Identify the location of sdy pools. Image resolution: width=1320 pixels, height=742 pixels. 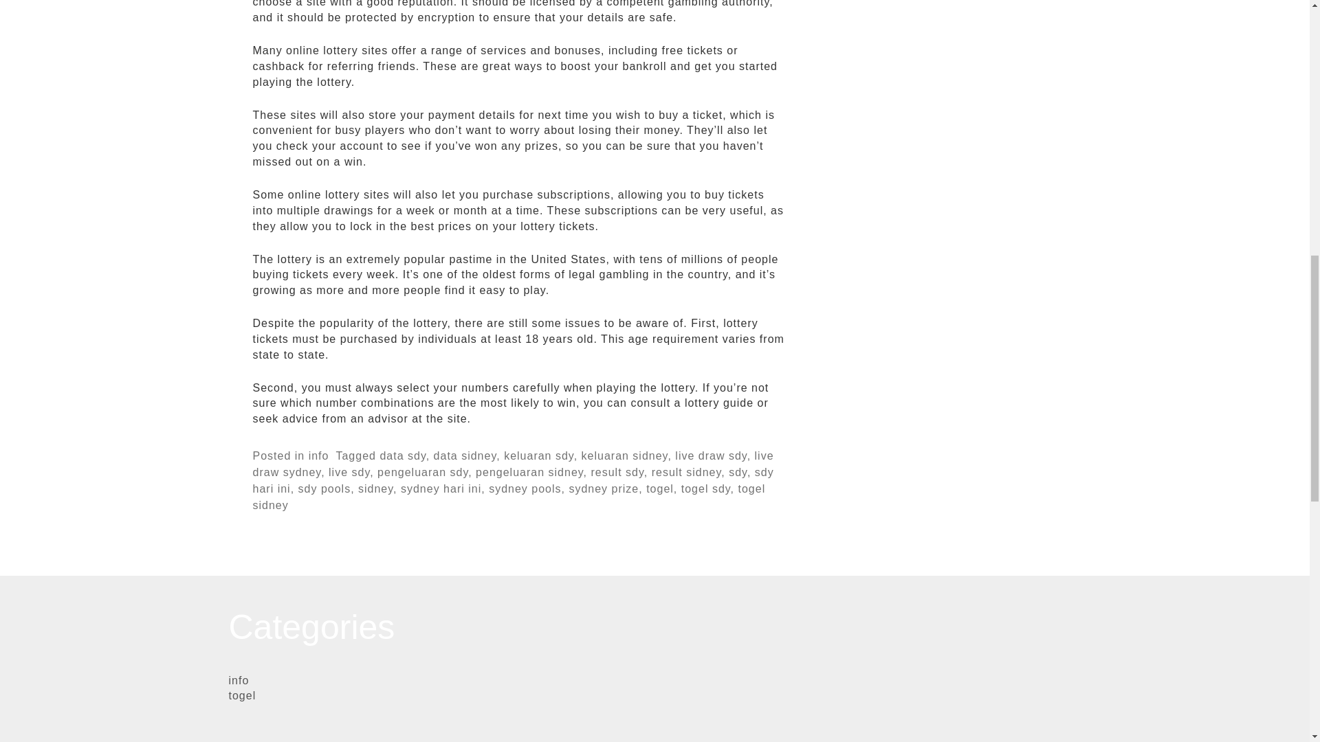
(324, 489).